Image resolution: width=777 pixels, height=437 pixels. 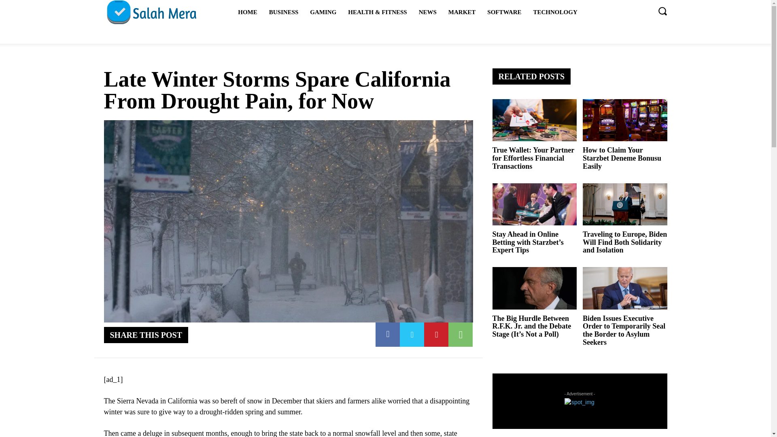 What do you see at coordinates (284, 12) in the screenshot?
I see `BUSINESS` at bounding box center [284, 12].